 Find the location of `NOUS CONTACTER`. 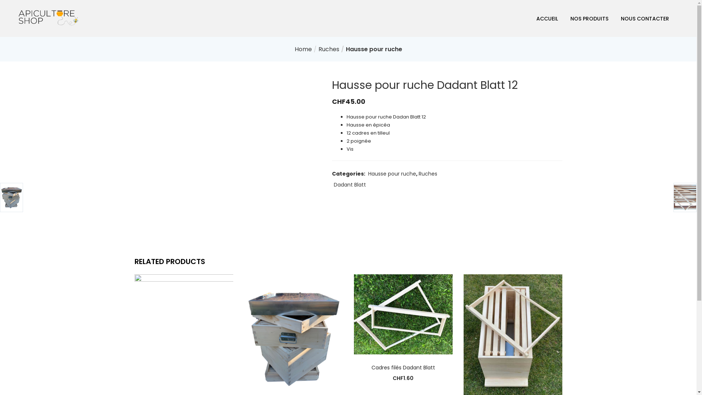

NOUS CONTACTER is located at coordinates (645, 18).